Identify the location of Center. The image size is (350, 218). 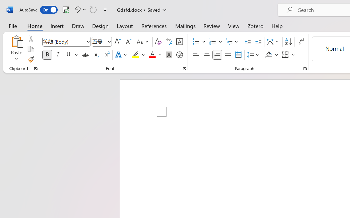
(207, 55).